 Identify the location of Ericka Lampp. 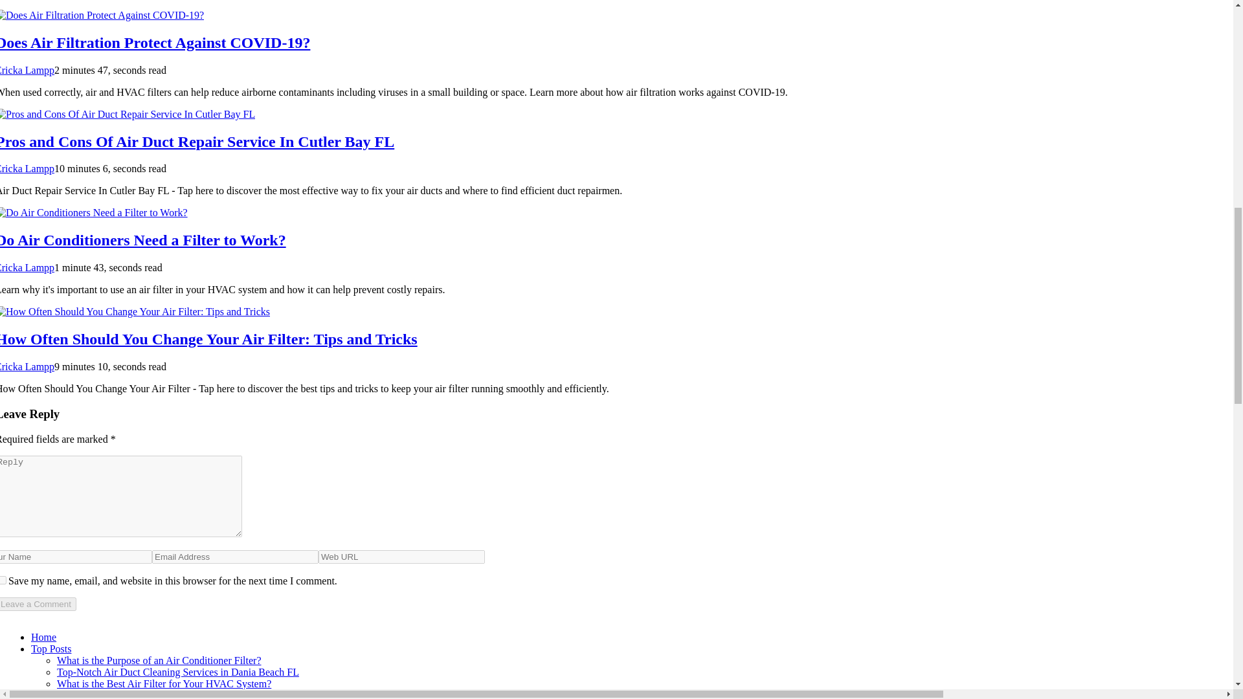
(27, 70).